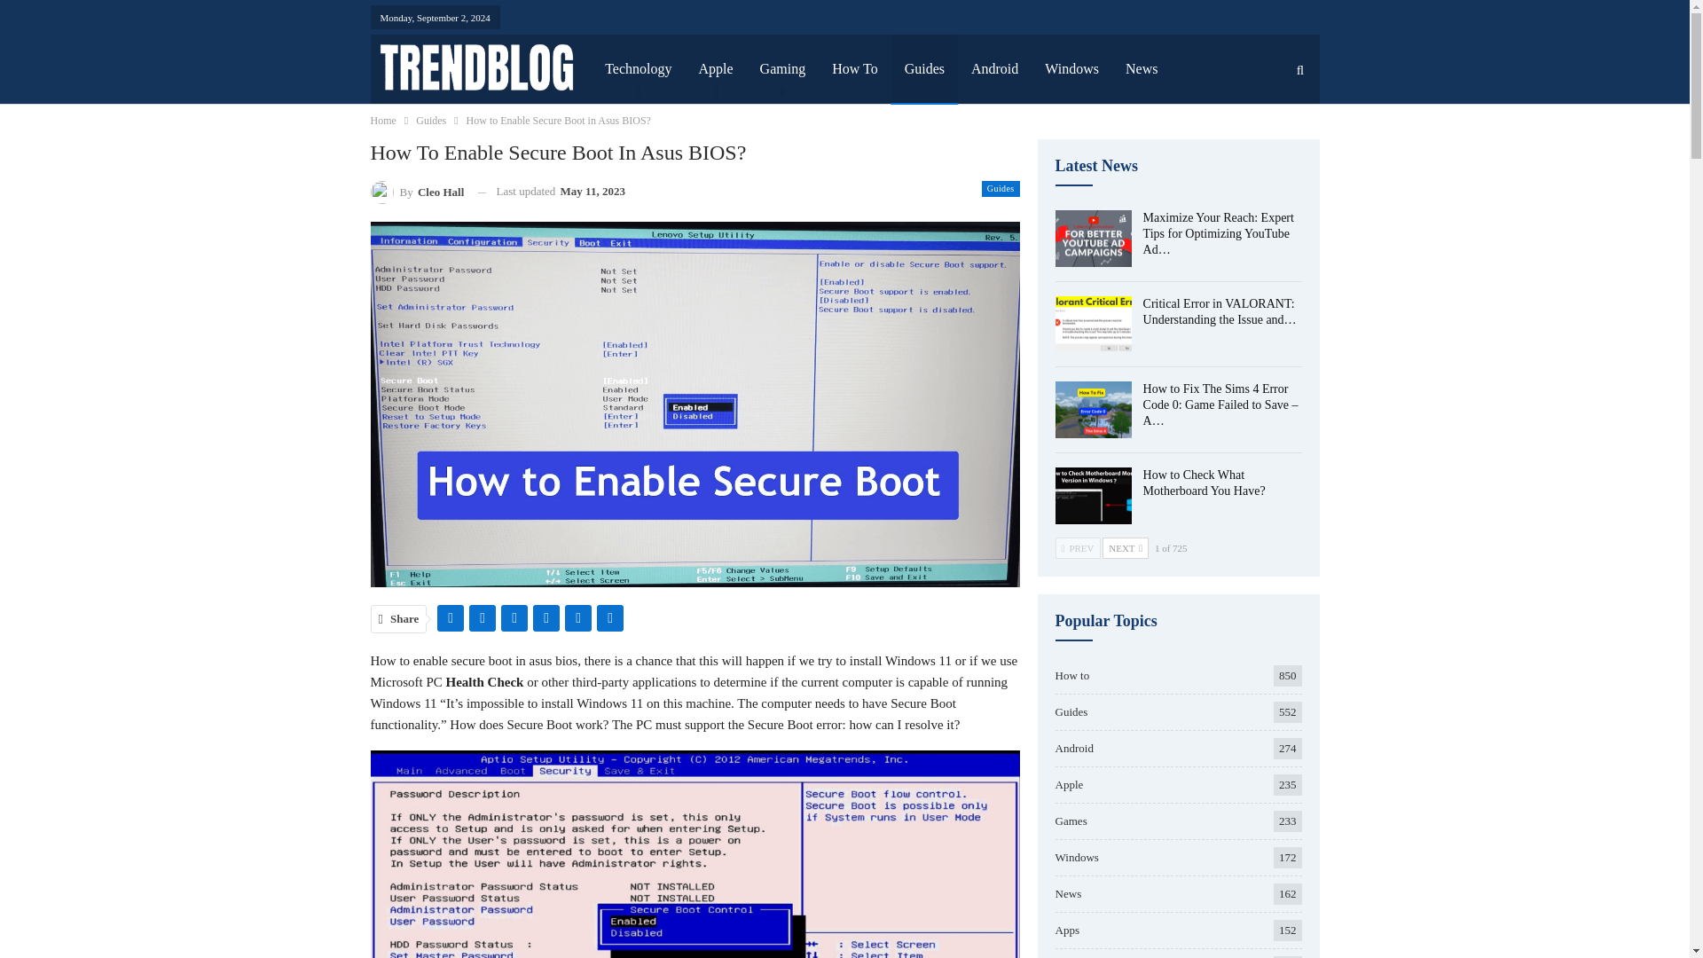 This screenshot has width=1703, height=958. I want to click on Android, so click(994, 68).